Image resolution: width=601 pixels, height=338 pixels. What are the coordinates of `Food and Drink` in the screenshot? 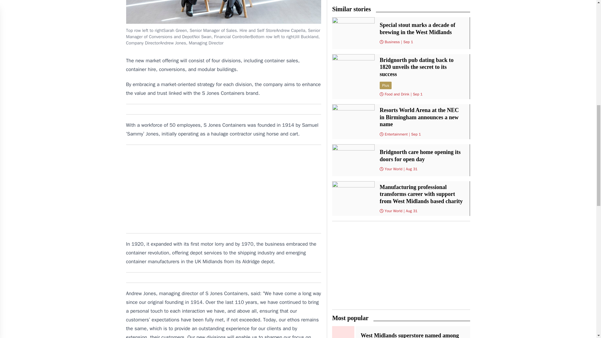 It's located at (397, 94).